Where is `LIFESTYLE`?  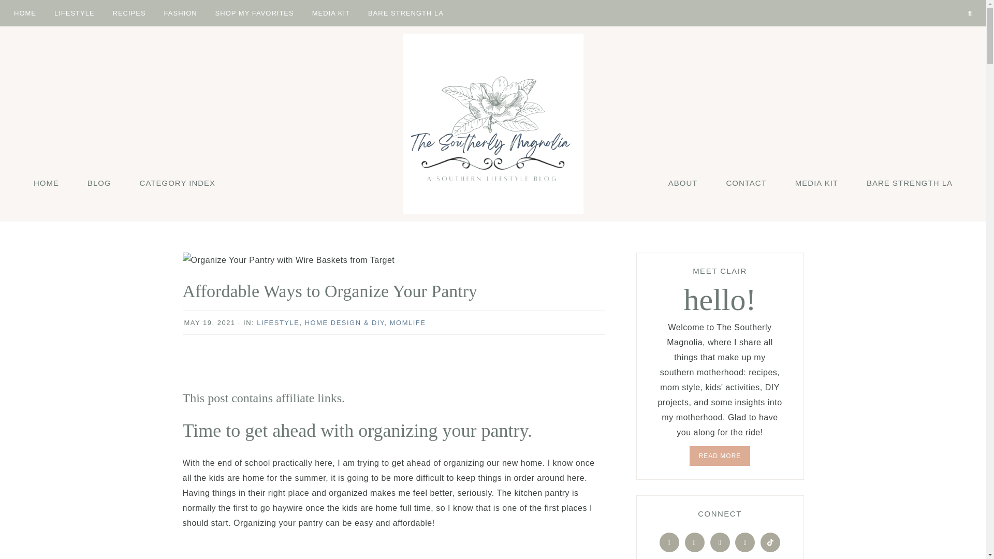 LIFESTYLE is located at coordinates (75, 12).